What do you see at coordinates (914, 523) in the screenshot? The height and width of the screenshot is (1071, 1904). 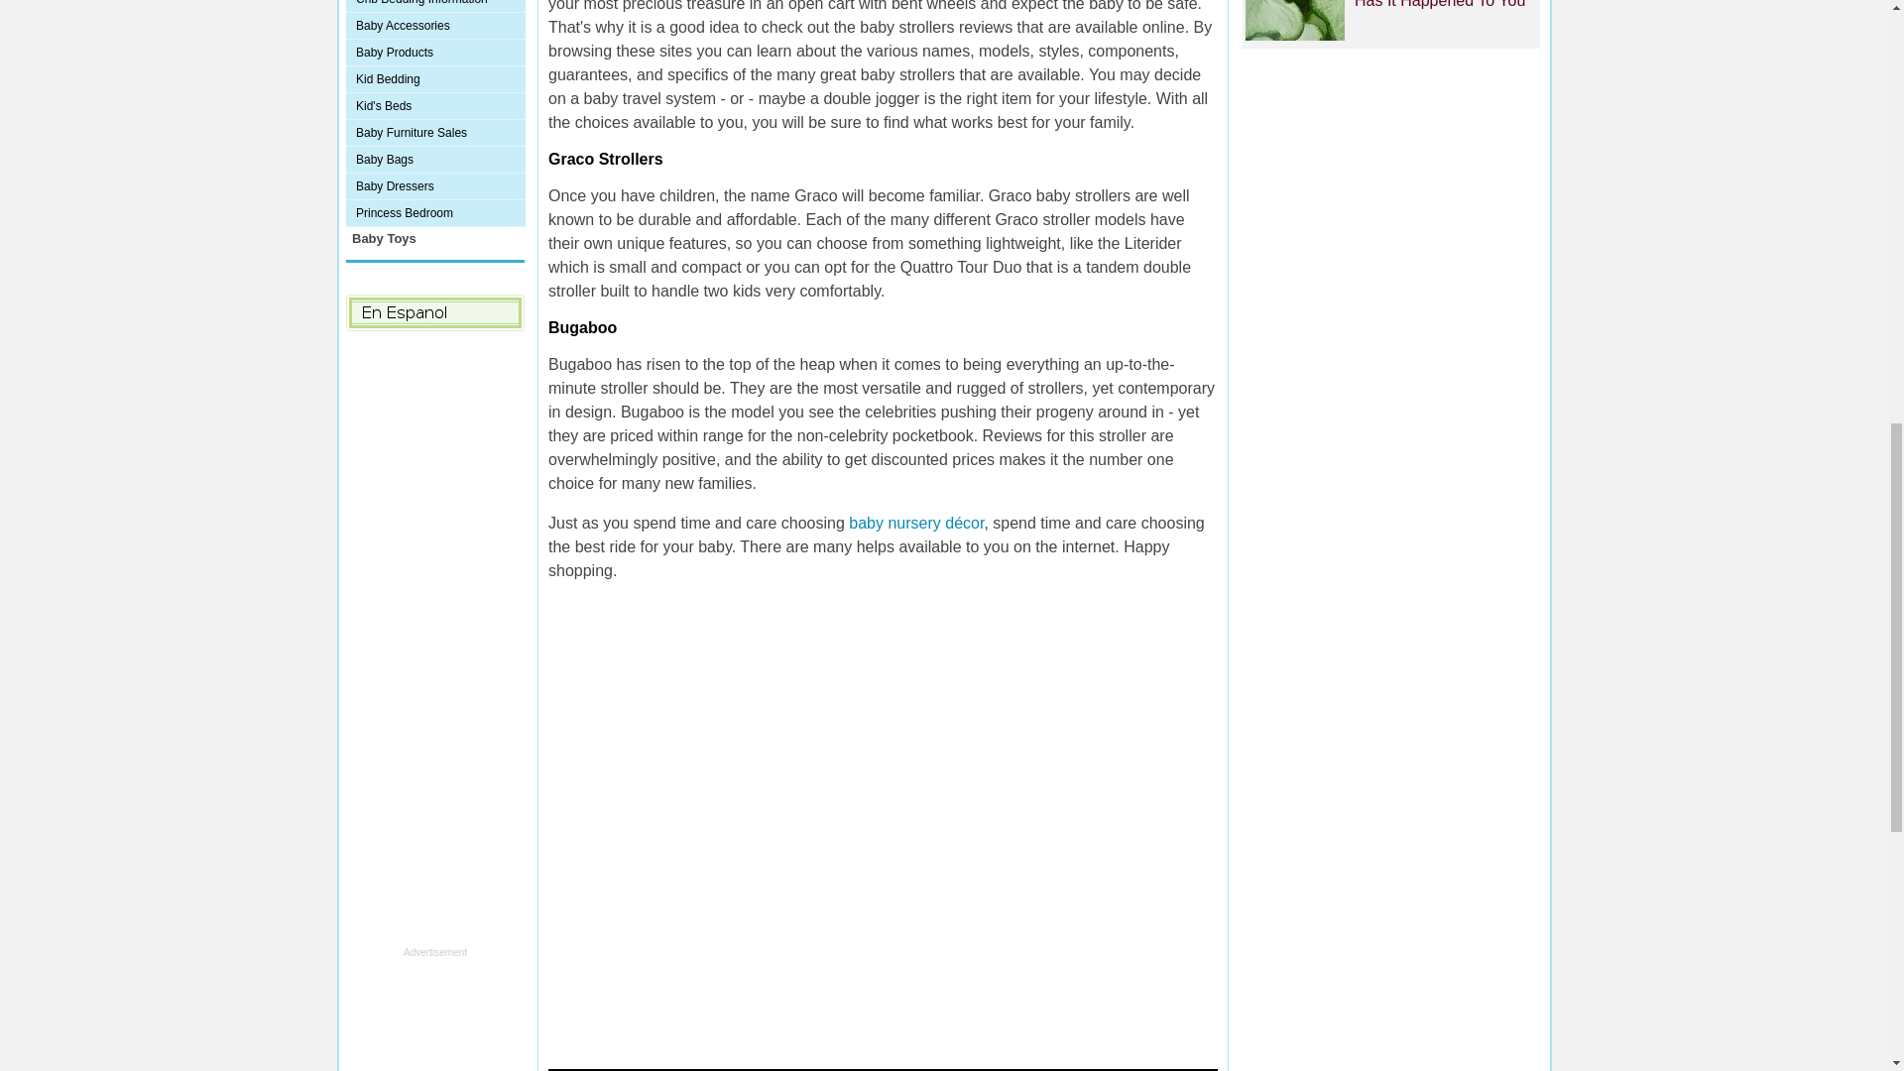 I see `baby nursery decor` at bounding box center [914, 523].